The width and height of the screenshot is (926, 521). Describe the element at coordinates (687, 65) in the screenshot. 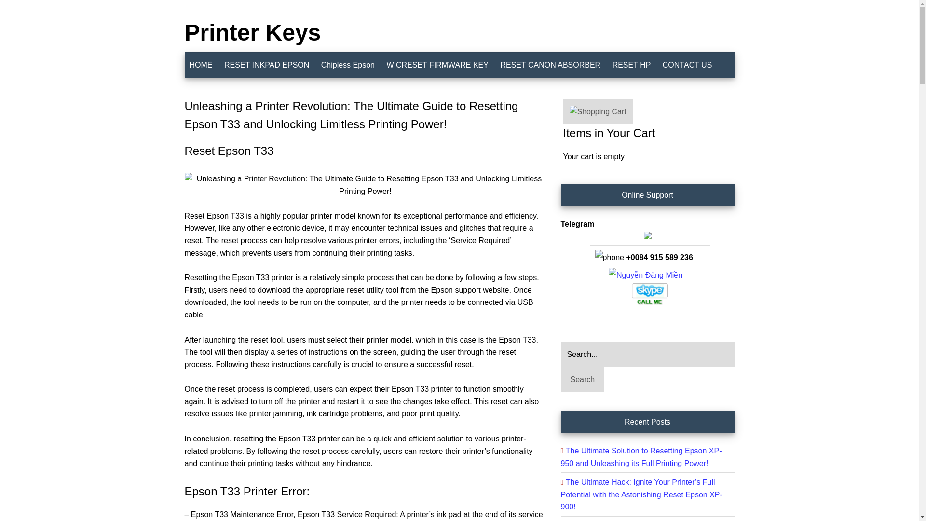

I see `CONTACT US` at that location.